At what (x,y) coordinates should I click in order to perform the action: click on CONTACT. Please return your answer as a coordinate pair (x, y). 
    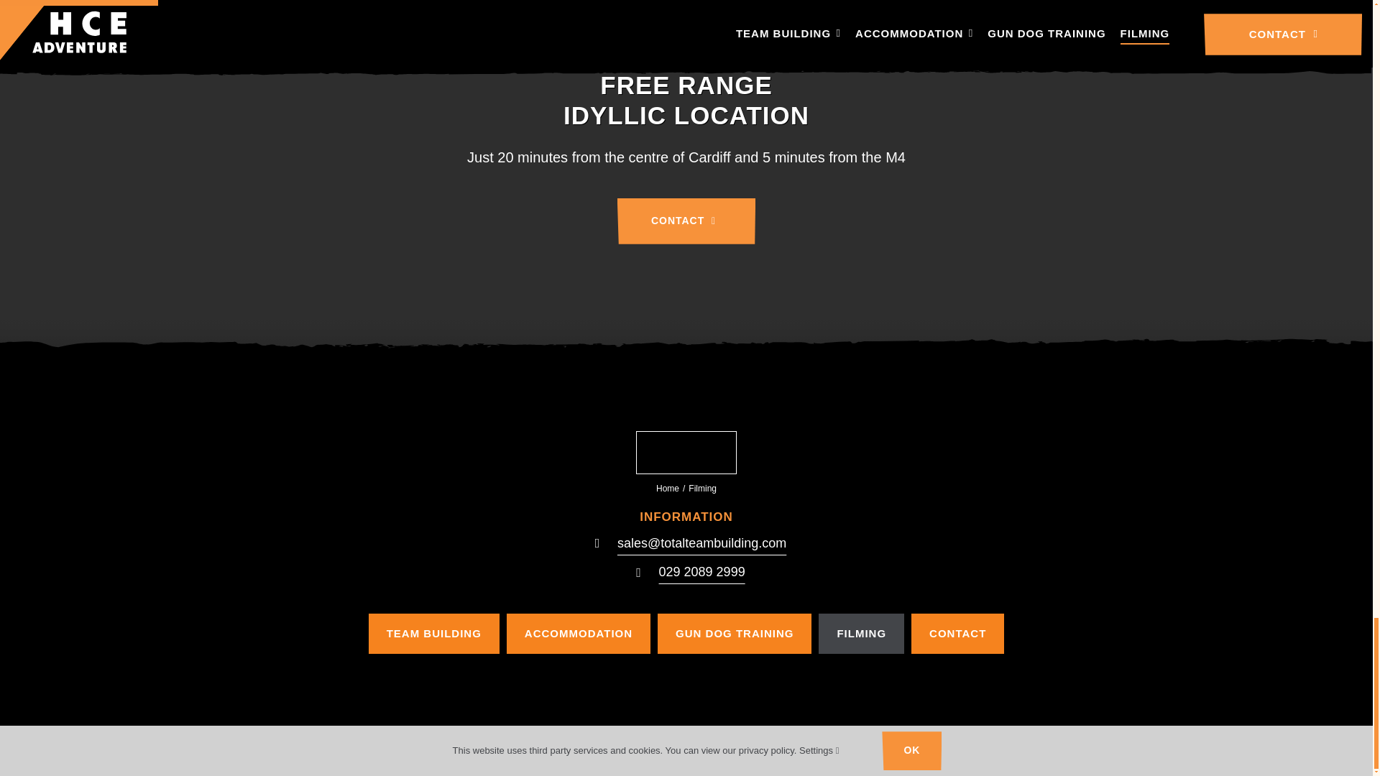
    Looking at the image, I should click on (957, 634).